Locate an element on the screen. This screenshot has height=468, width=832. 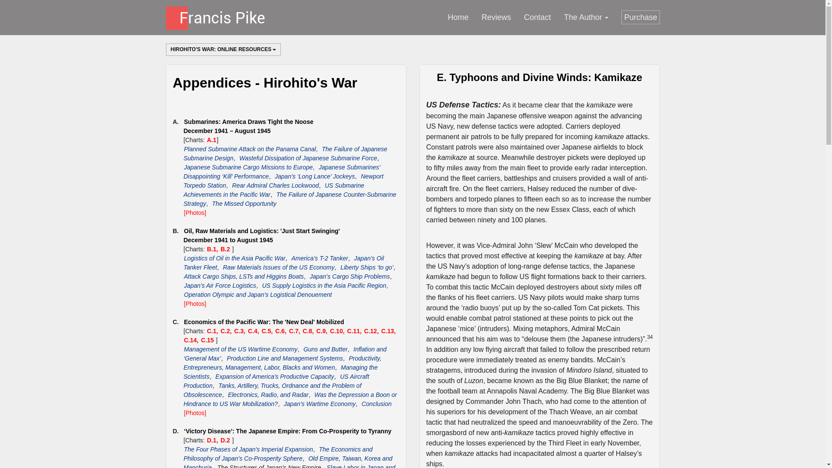
The Missed Opportunity is located at coordinates (223, 49).